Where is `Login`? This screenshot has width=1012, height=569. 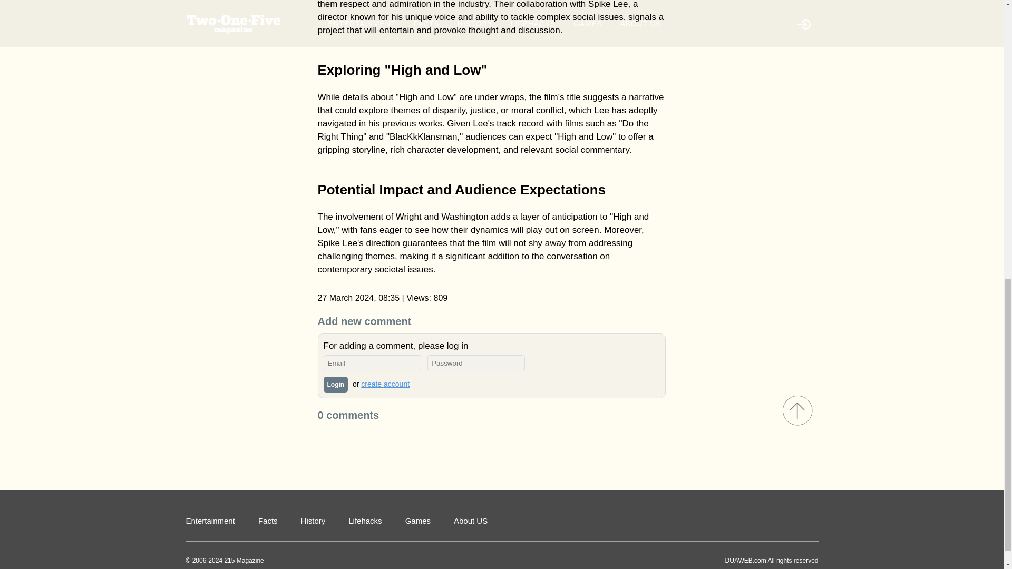 Login is located at coordinates (336, 385).